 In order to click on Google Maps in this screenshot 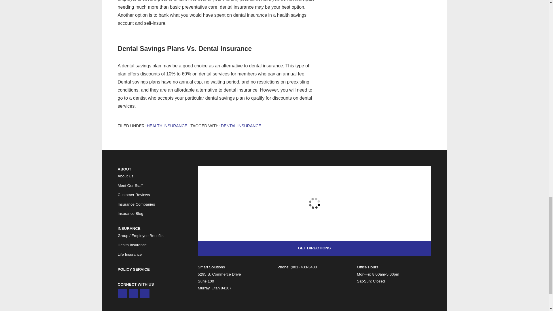, I will do `click(122, 294)`.